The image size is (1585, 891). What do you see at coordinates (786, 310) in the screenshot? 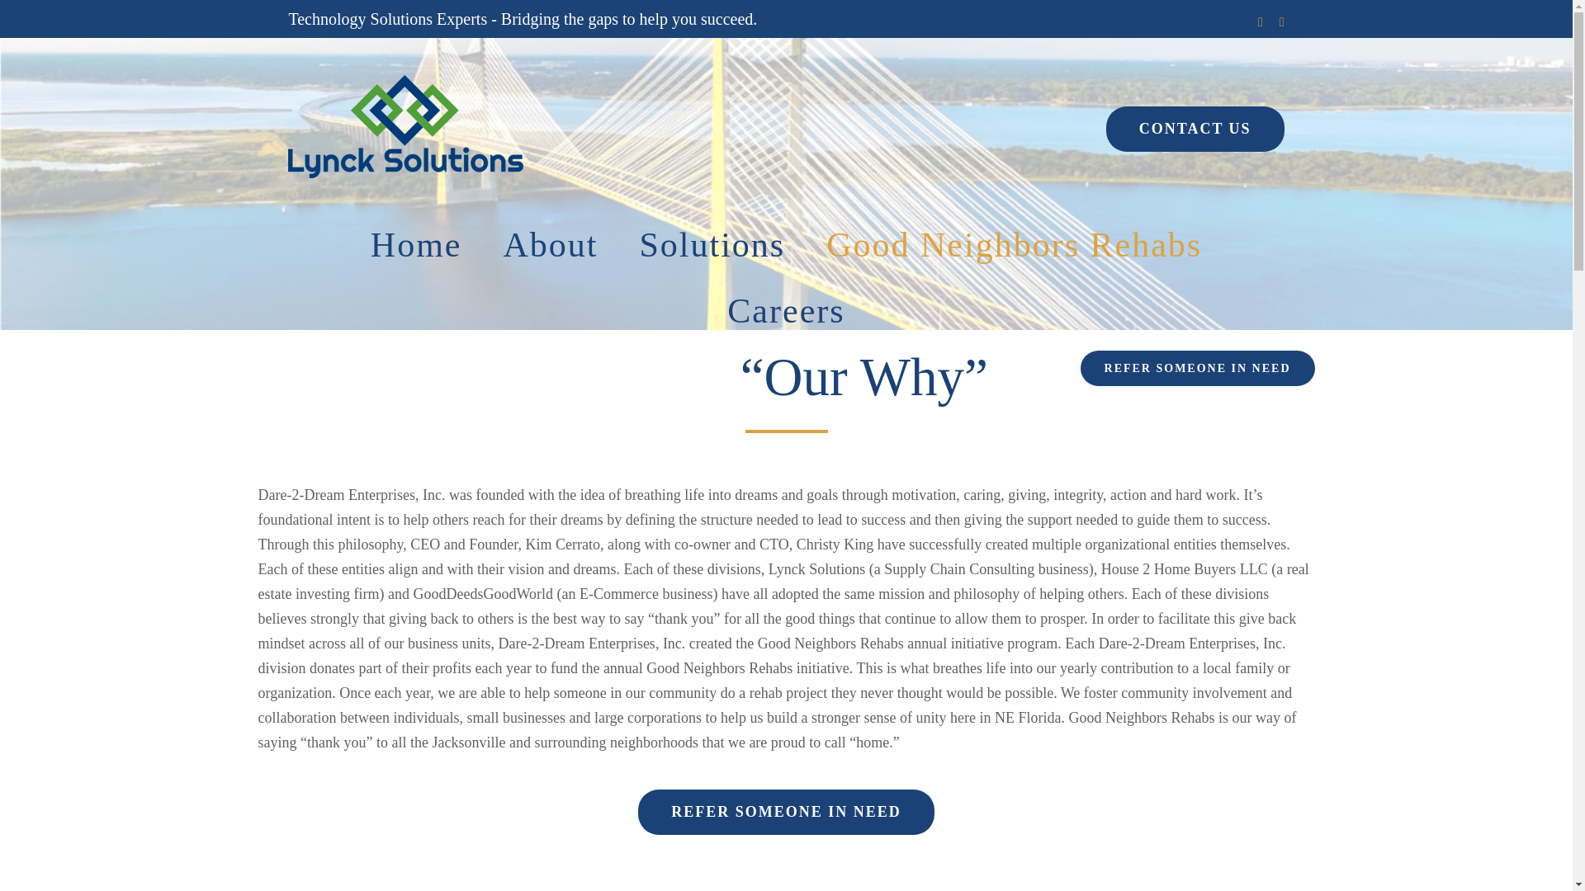
I see `Careers` at bounding box center [786, 310].